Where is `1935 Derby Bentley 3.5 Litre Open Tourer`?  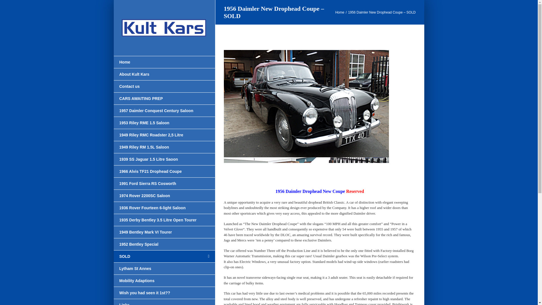 1935 Derby Bentley 3.5 Litre Open Tourer is located at coordinates (164, 220).